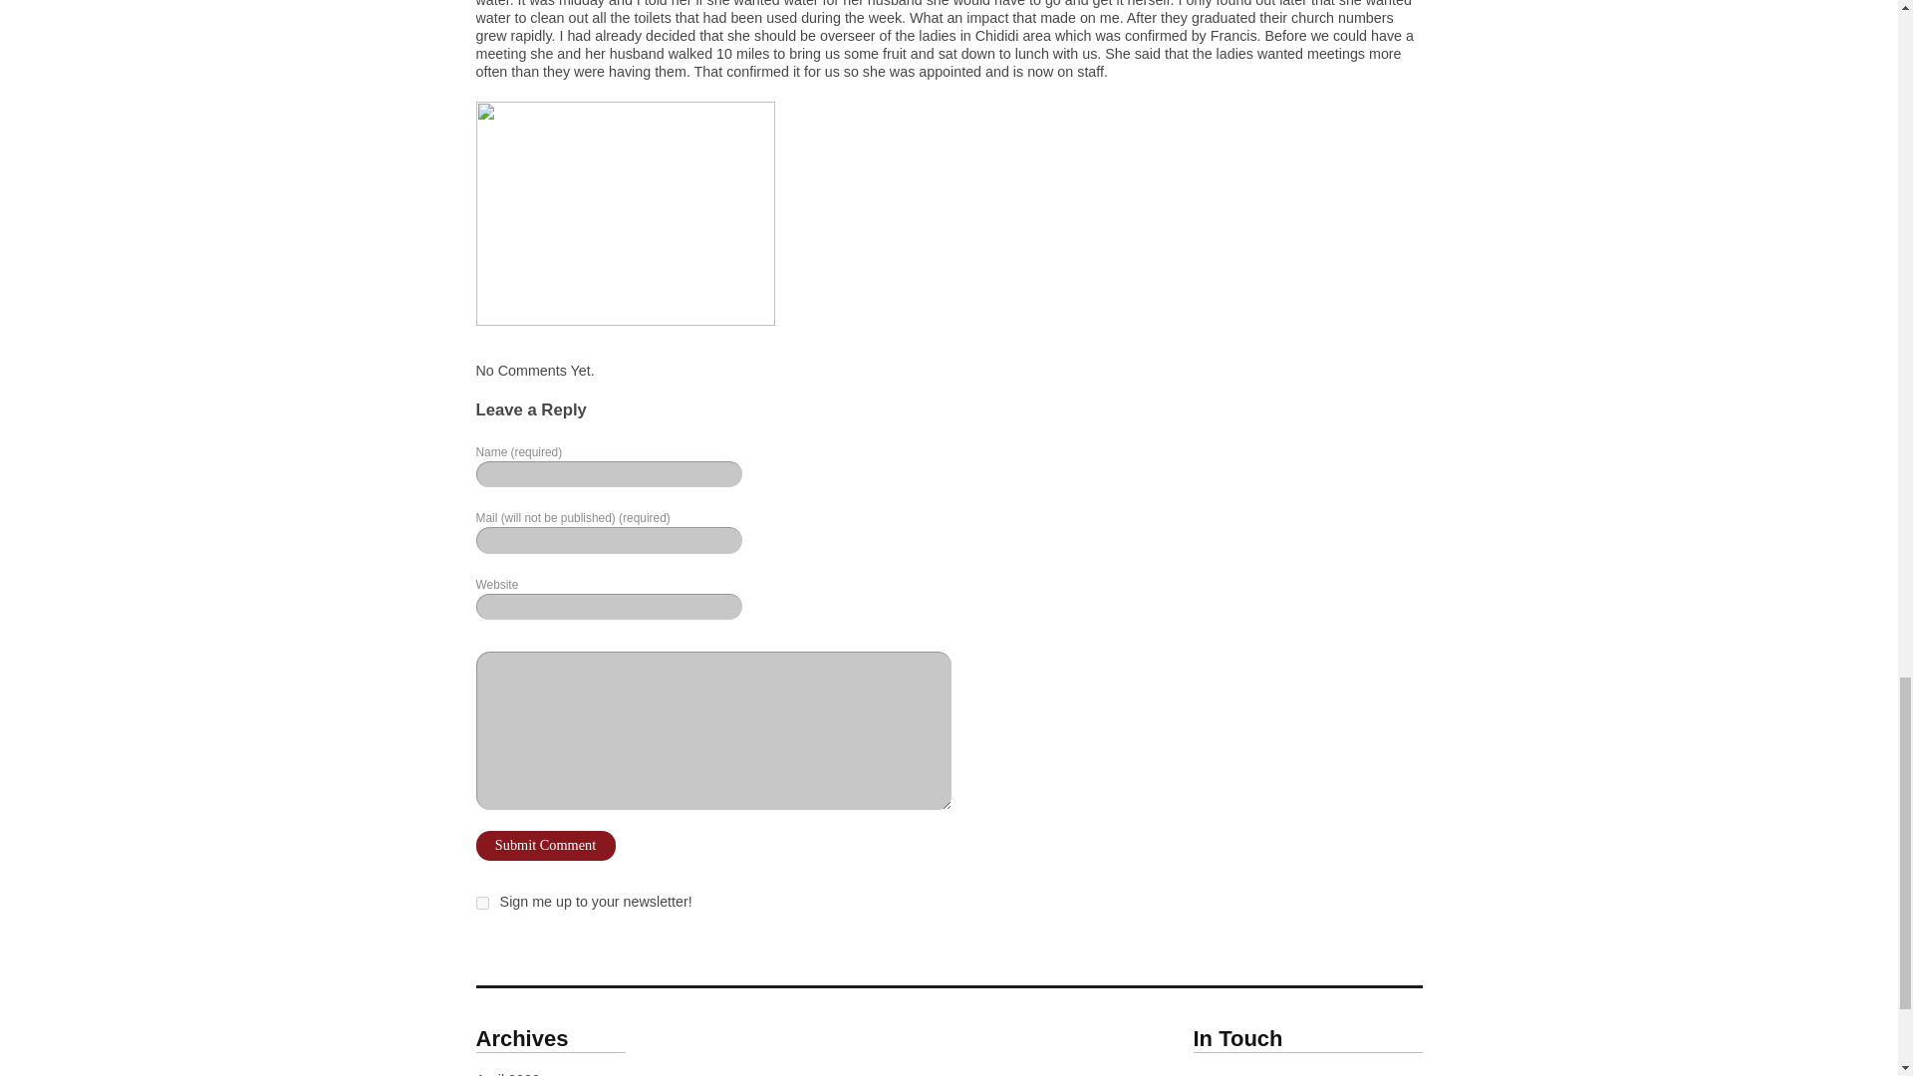 This screenshot has height=1076, width=1913. I want to click on 1, so click(482, 903).